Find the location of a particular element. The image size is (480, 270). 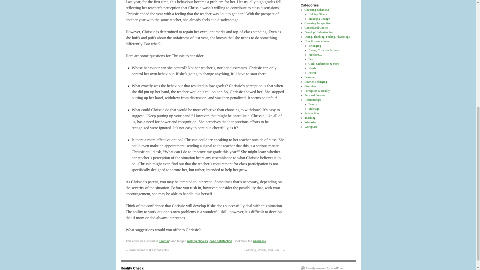

Personal Freedom is located at coordinates (315, 95).